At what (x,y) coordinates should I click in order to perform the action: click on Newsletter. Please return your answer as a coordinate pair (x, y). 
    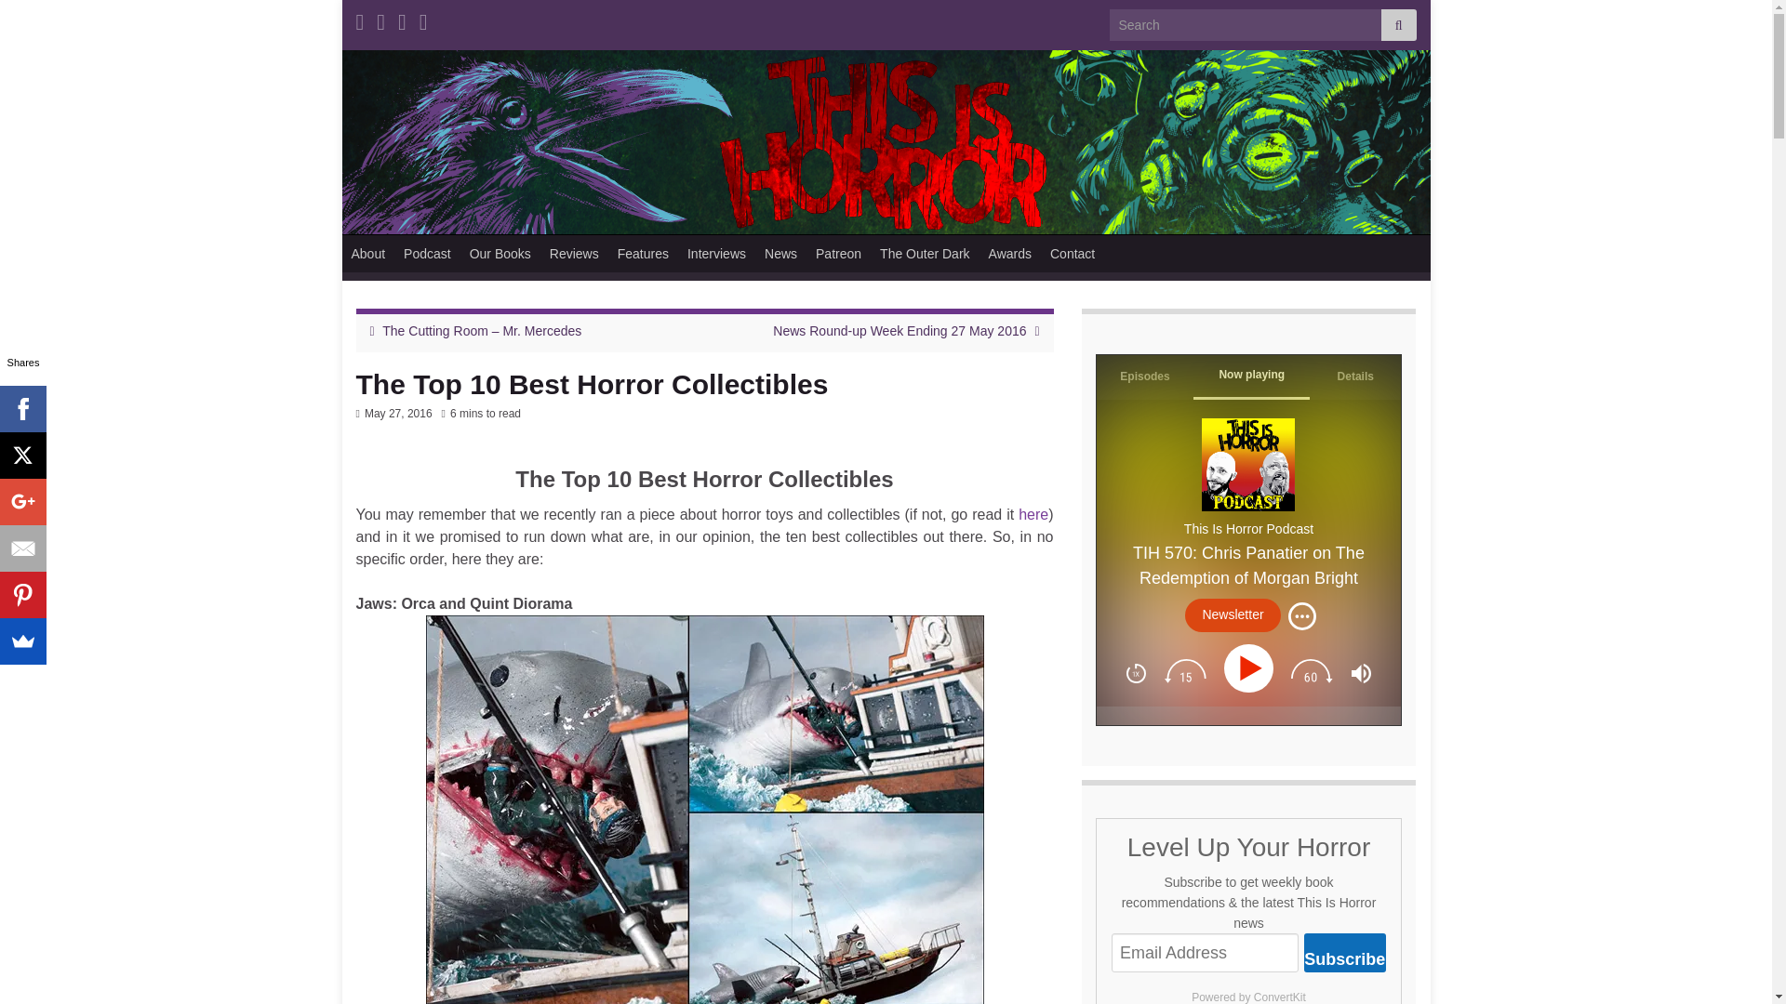
    Looking at the image, I should click on (1233, 615).